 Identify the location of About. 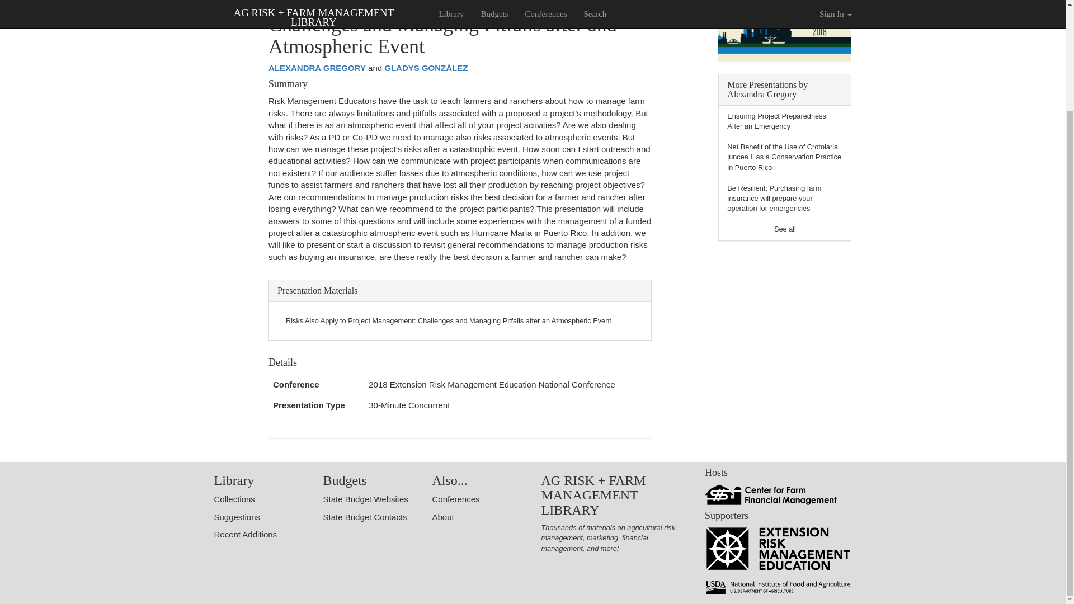
(442, 517).